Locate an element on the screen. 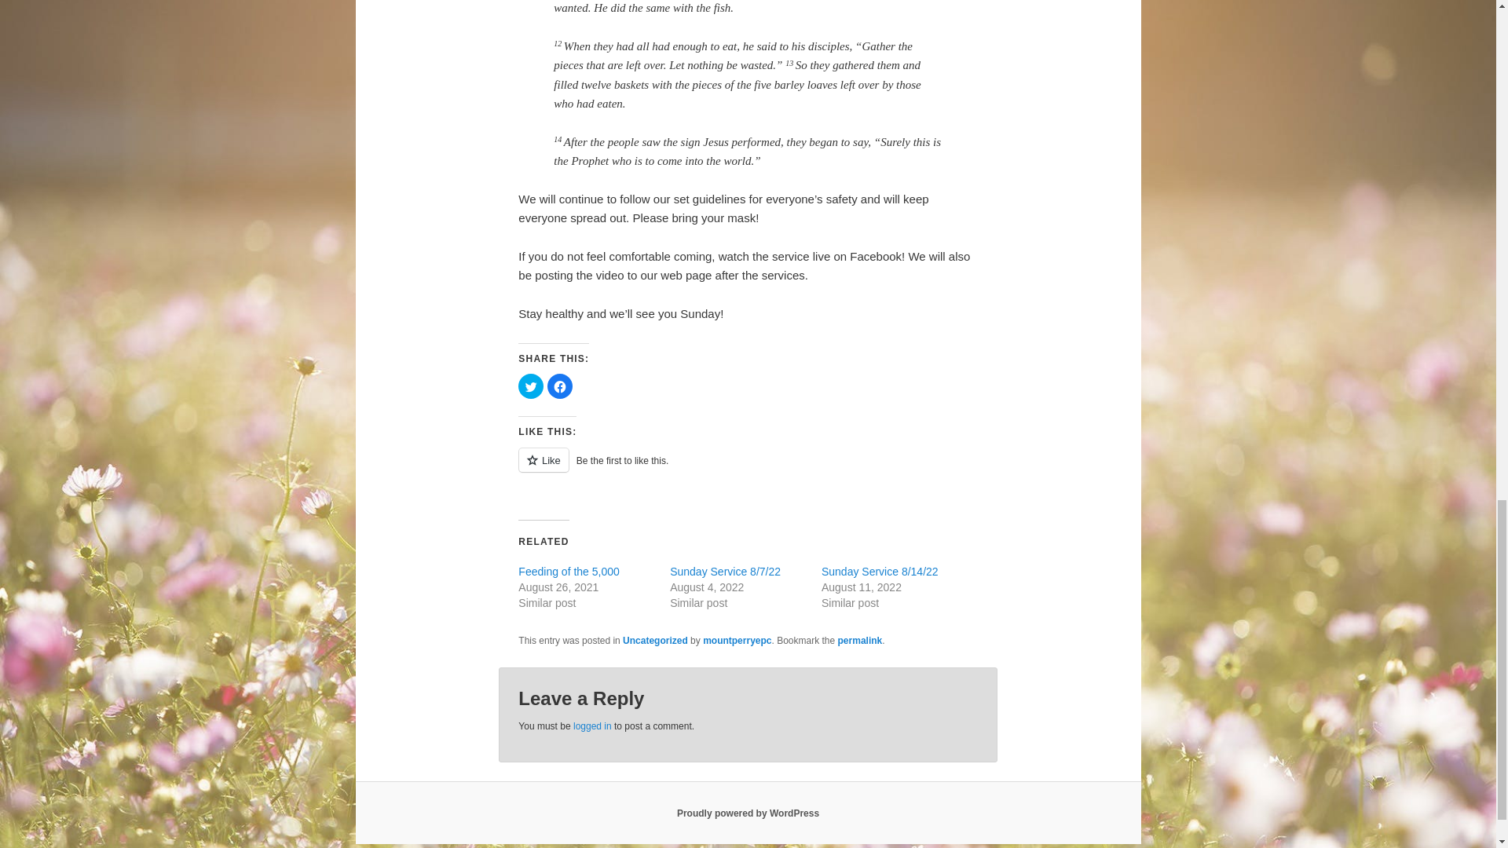 The height and width of the screenshot is (848, 1508). Proudly powered by WordPress is located at coordinates (748, 813).